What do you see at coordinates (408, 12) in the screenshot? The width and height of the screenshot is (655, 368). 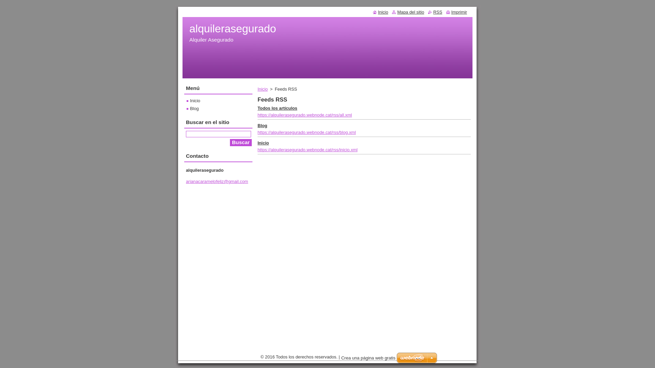 I see `Mapa del sitio` at bounding box center [408, 12].